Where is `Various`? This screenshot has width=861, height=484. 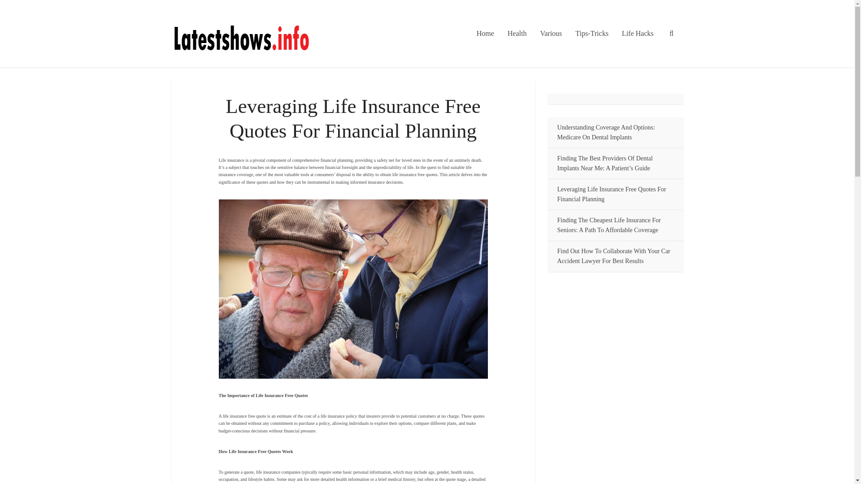
Various is located at coordinates (551, 34).